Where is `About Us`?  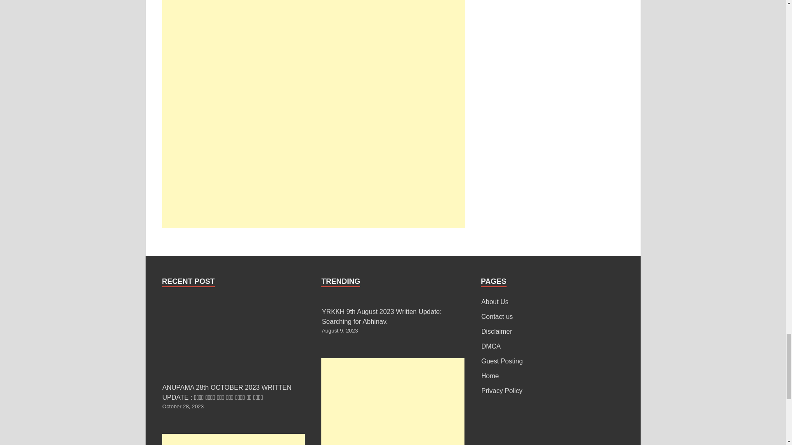
About Us is located at coordinates (495, 302).